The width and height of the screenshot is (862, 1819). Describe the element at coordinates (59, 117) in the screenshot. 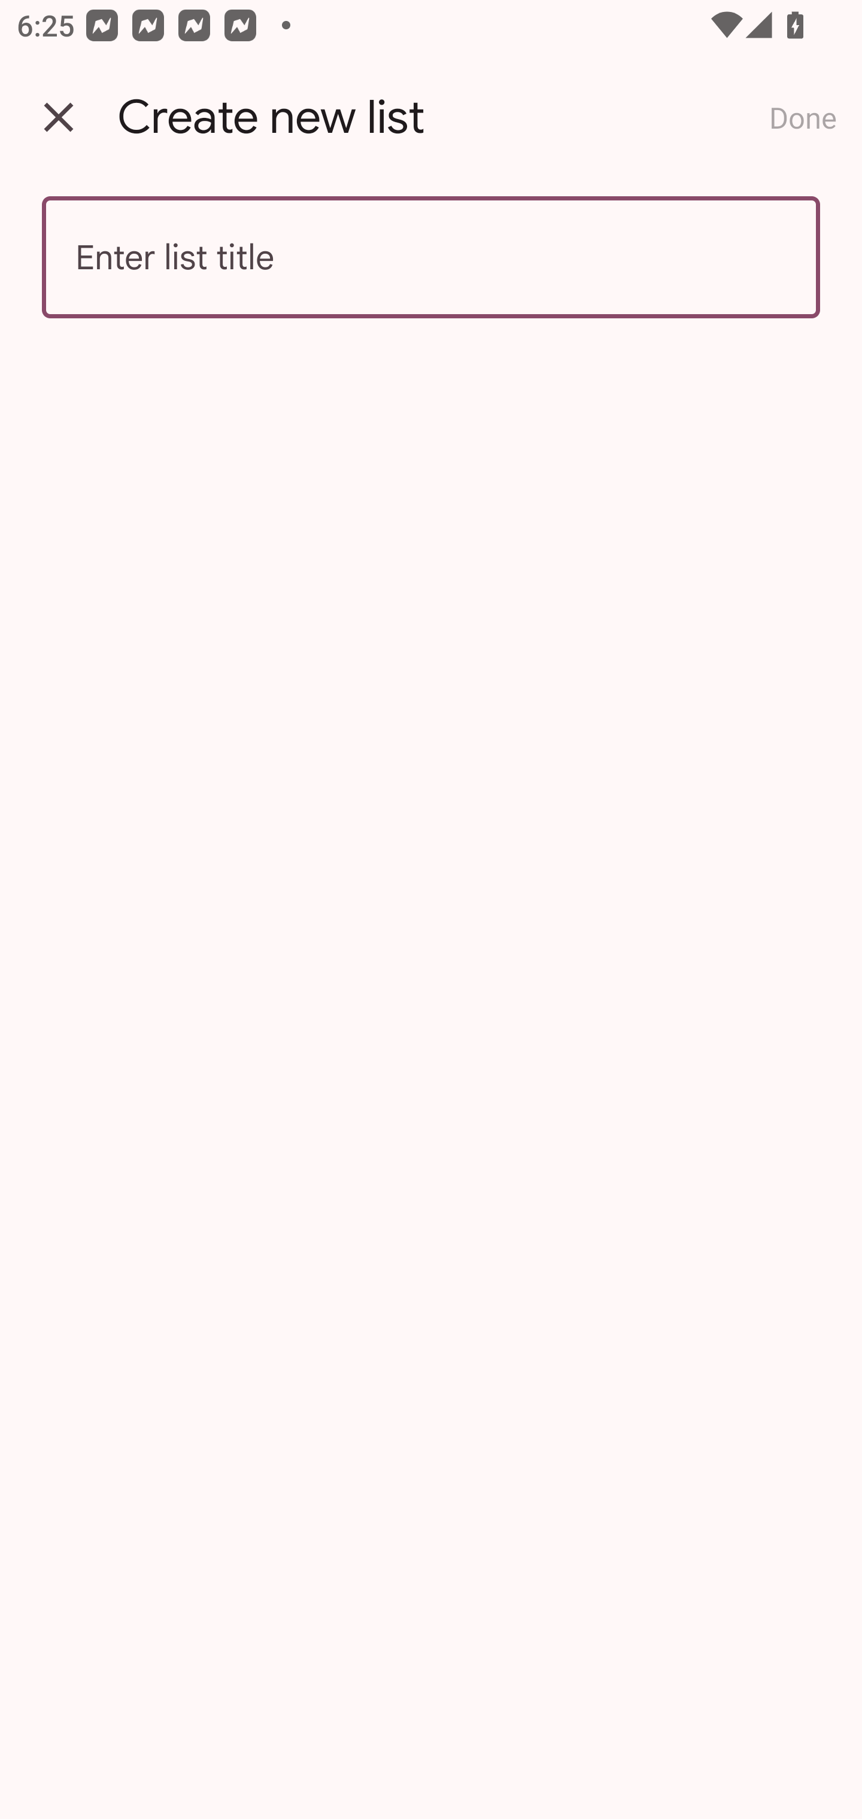

I see `Back` at that location.